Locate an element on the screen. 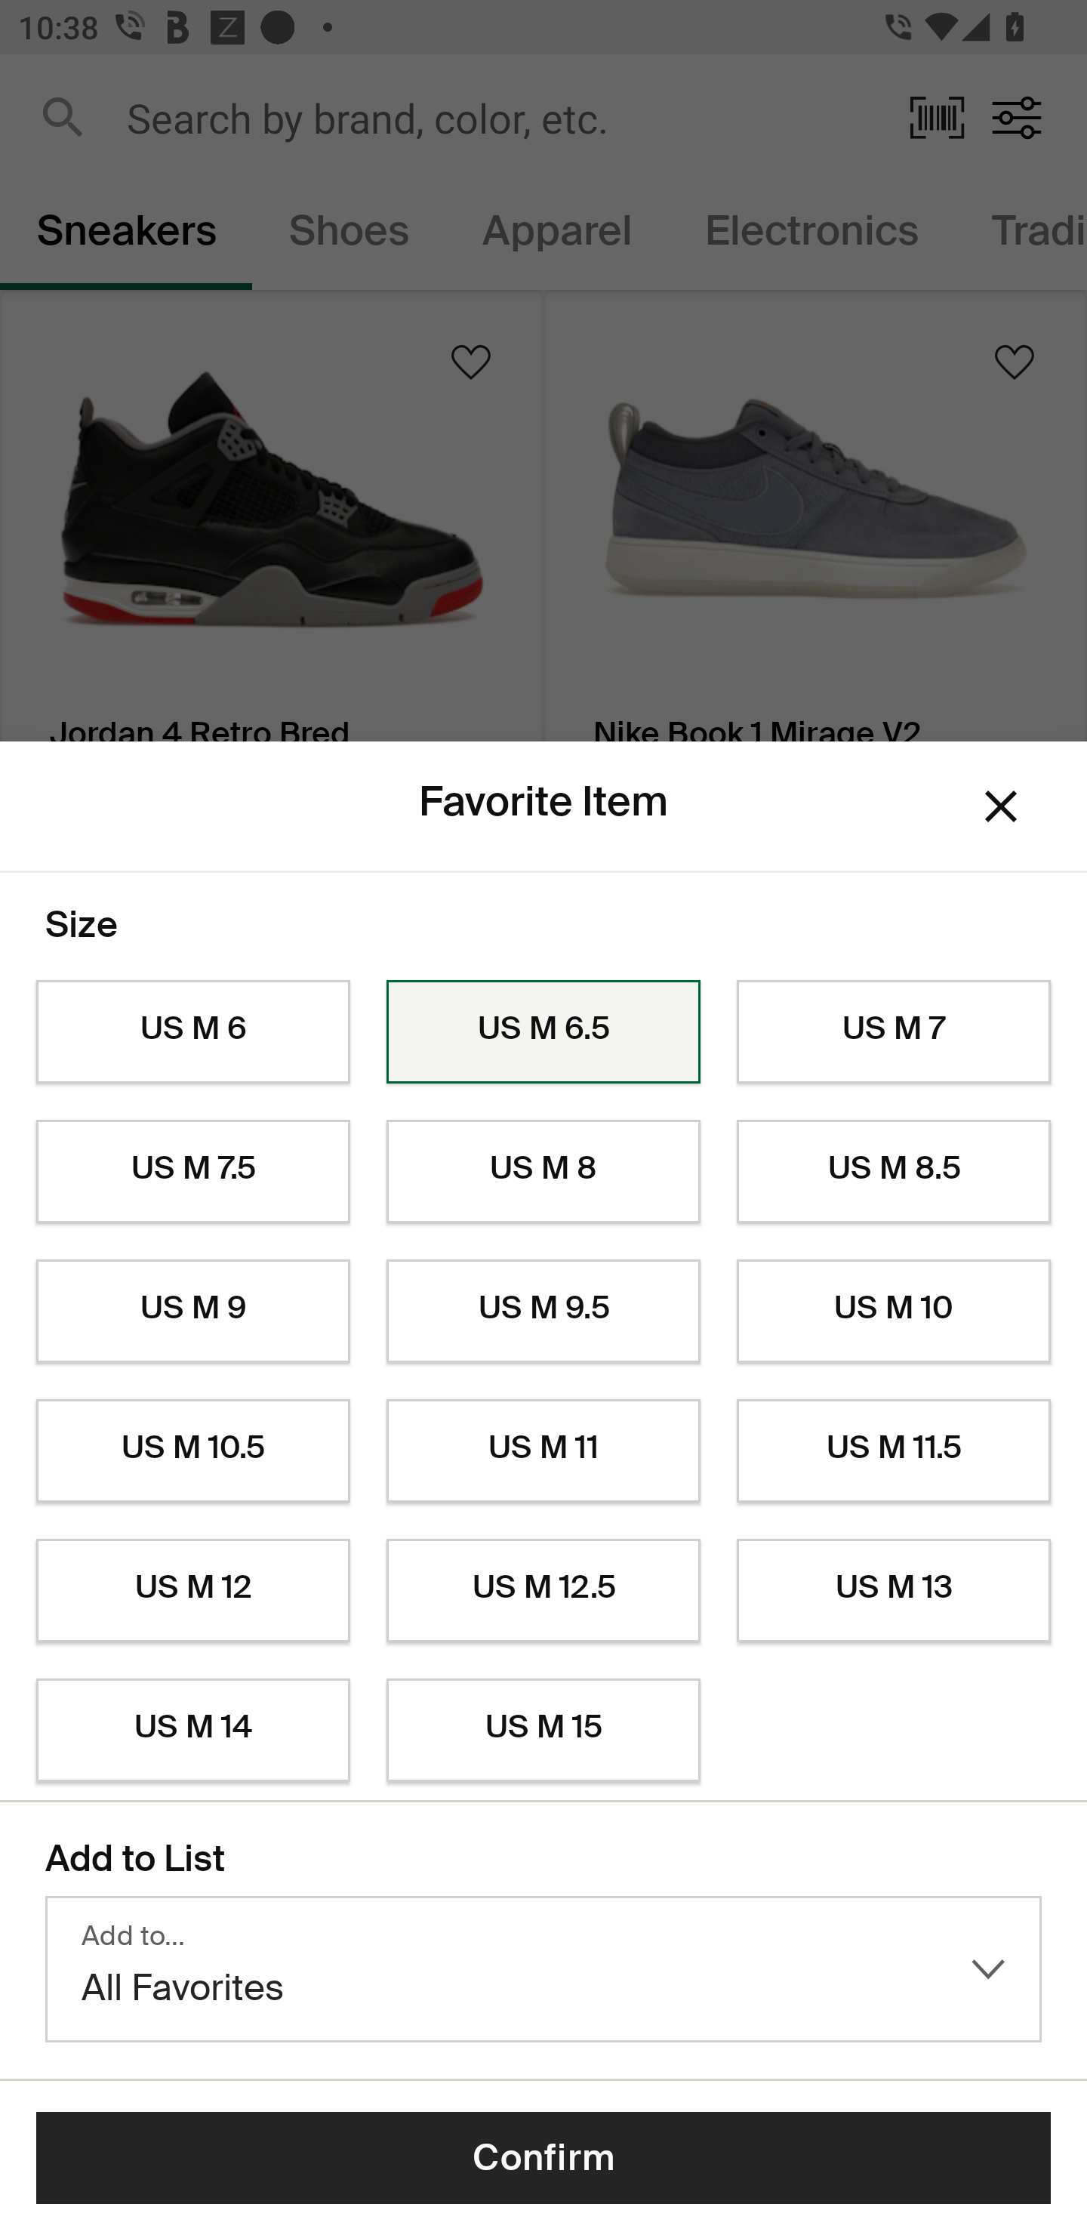 The height and width of the screenshot is (2235, 1087). US M 10.5 is located at coordinates (192, 1451).